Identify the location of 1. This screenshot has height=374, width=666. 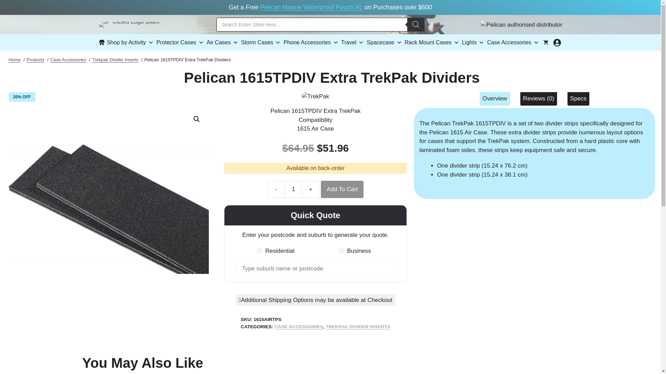
(293, 189).